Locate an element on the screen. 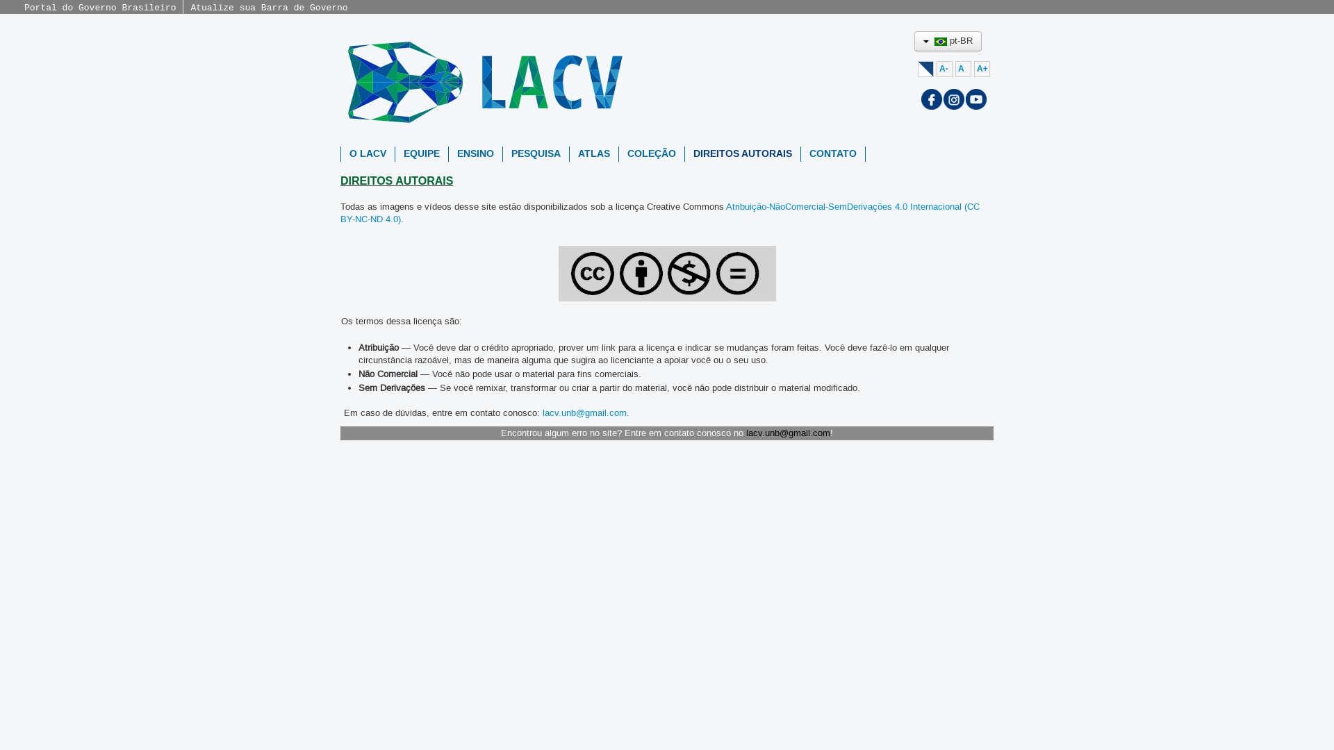 This screenshot has width=1334, height=750. PESQUISA is located at coordinates (536, 154).